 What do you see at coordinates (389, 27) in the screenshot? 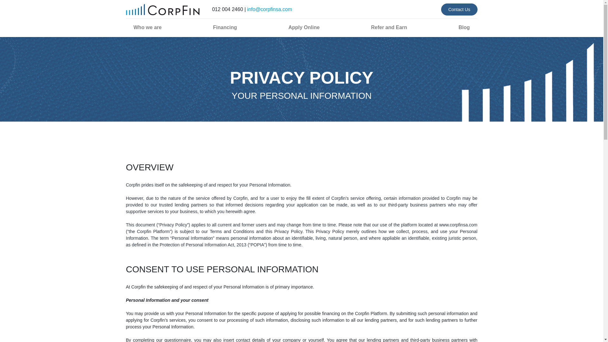
I see `Refer and Earn` at bounding box center [389, 27].